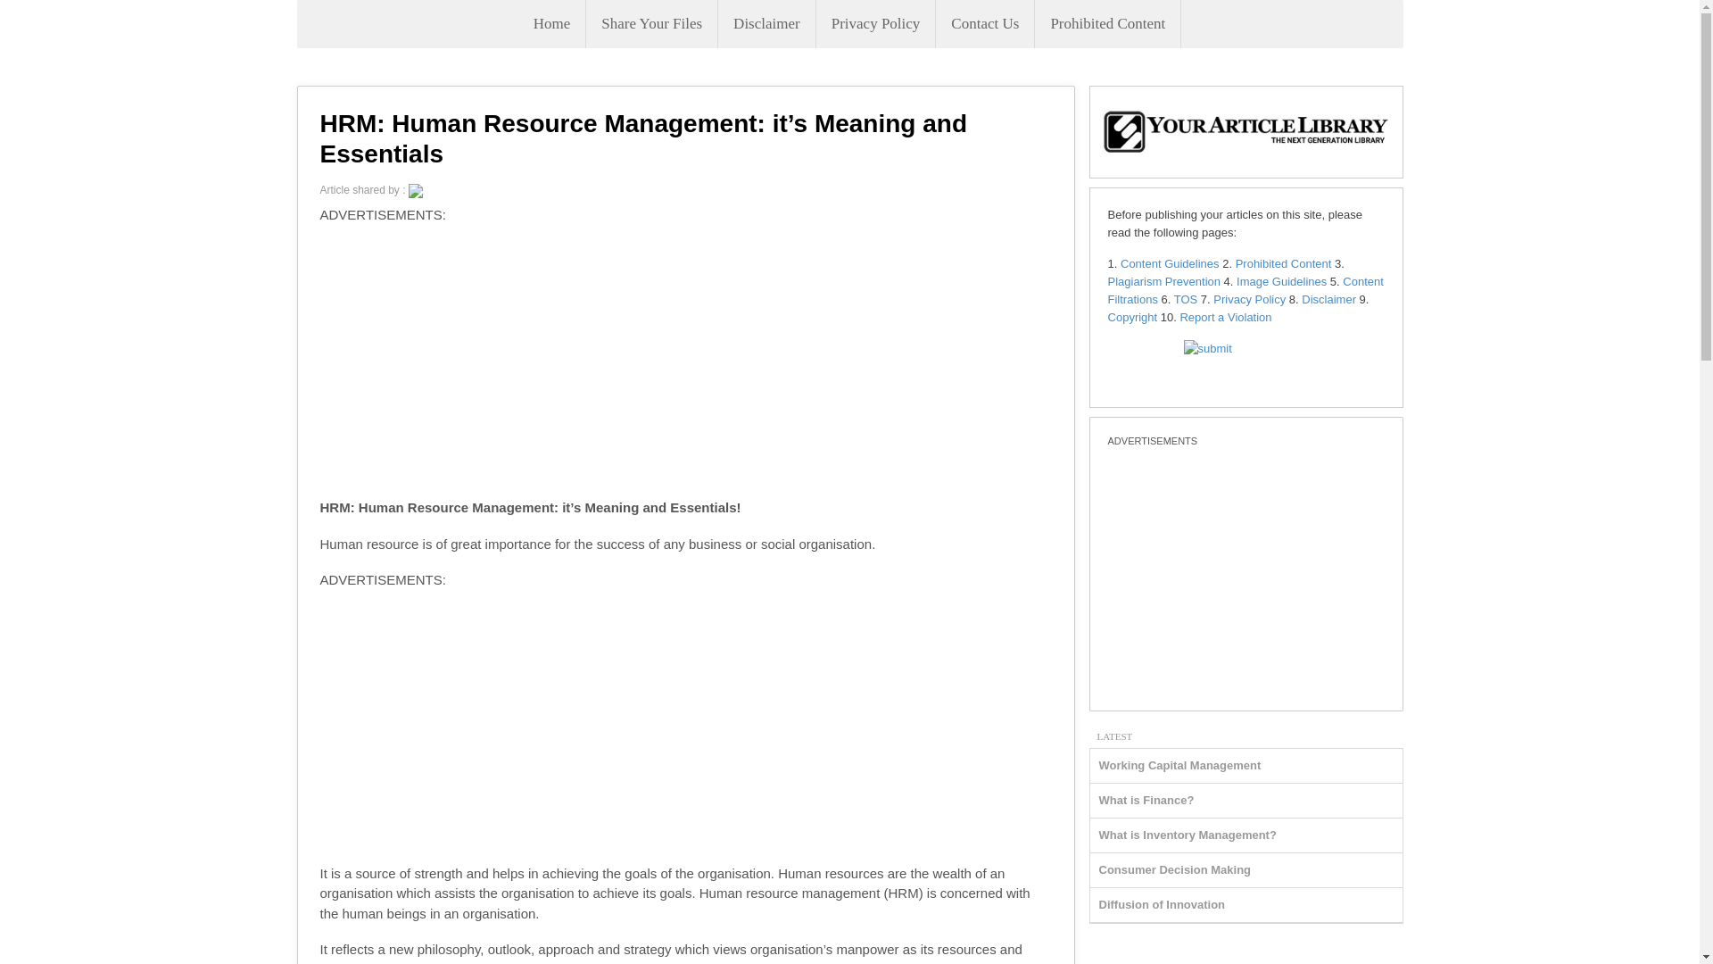 The image size is (1713, 964). Describe the element at coordinates (1329, 300) in the screenshot. I see `Disclaimer` at that location.